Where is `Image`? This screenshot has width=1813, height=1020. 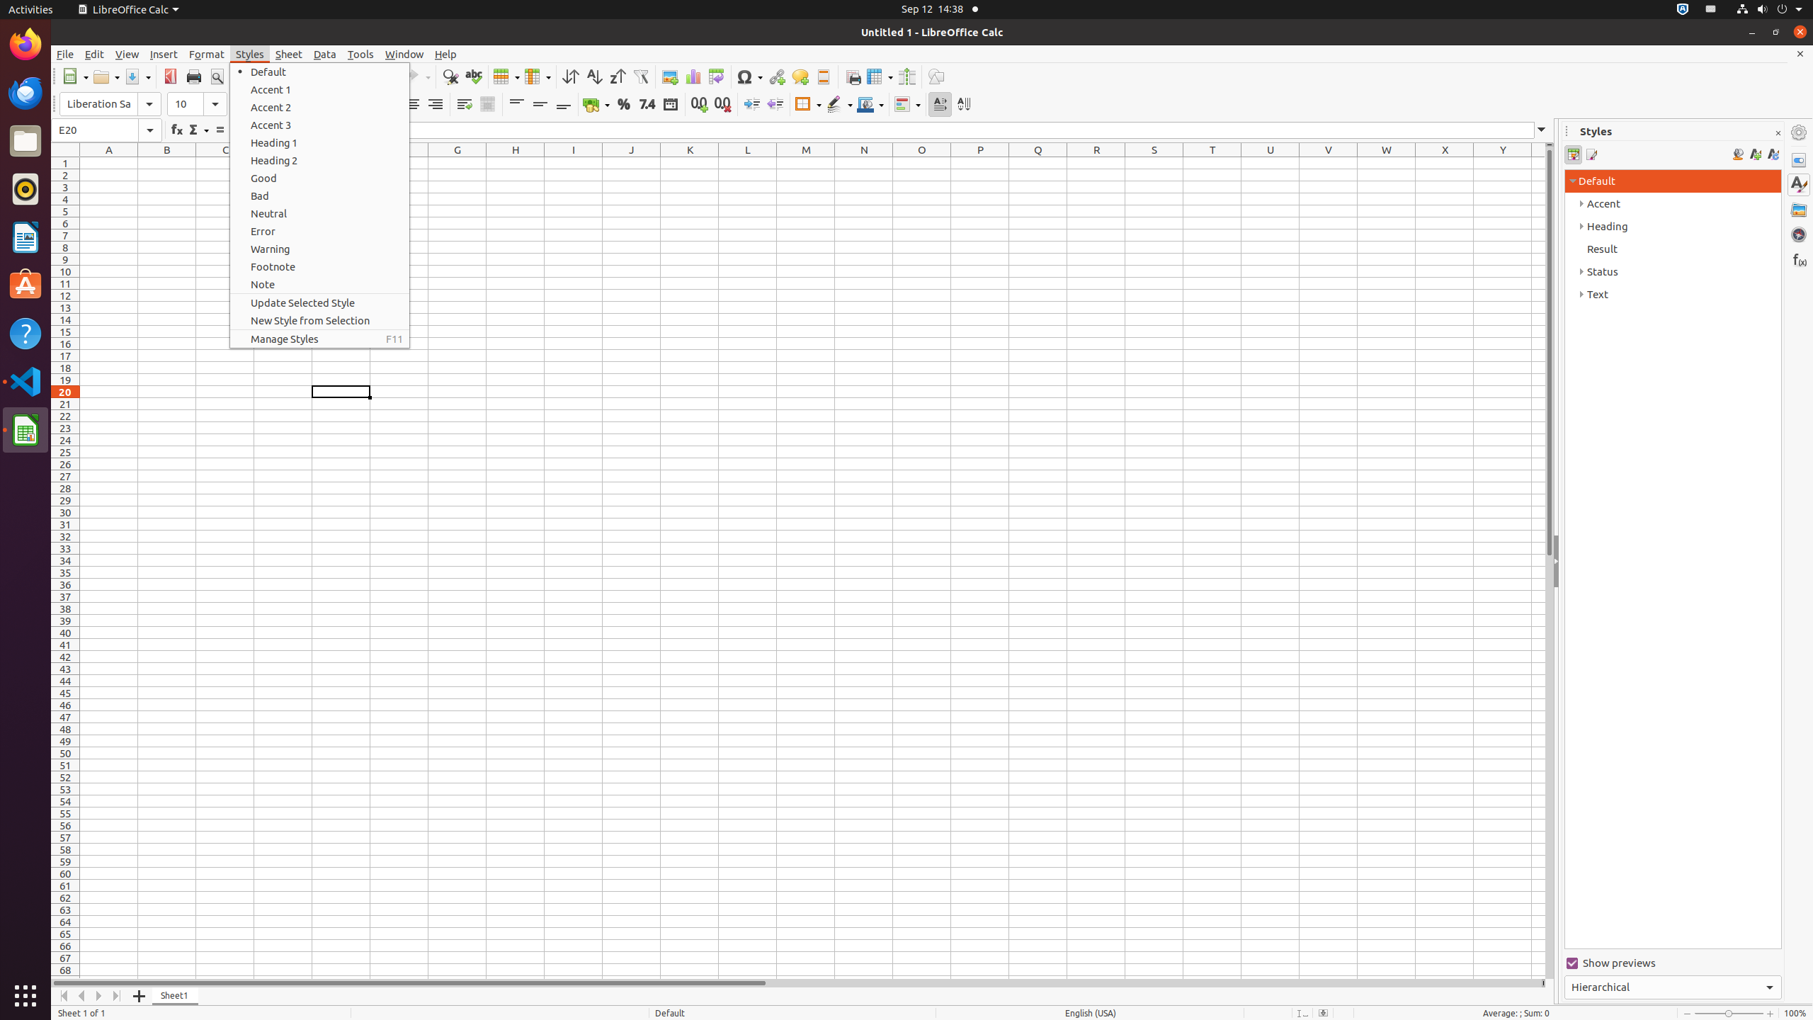
Image is located at coordinates (670, 76).